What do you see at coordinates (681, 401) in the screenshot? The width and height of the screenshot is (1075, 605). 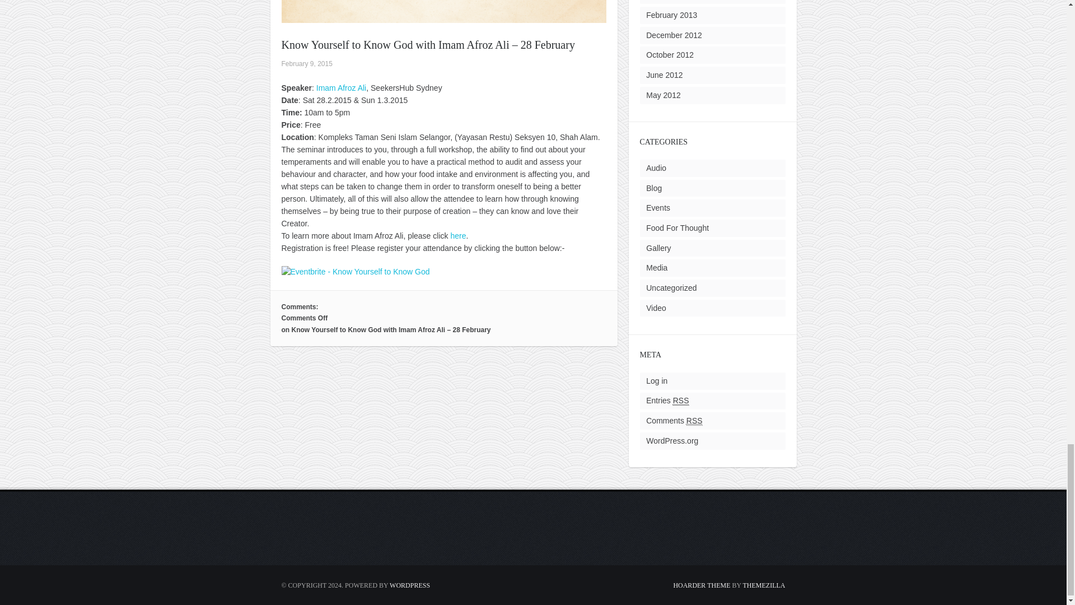 I see `Really Simple Syndication` at bounding box center [681, 401].